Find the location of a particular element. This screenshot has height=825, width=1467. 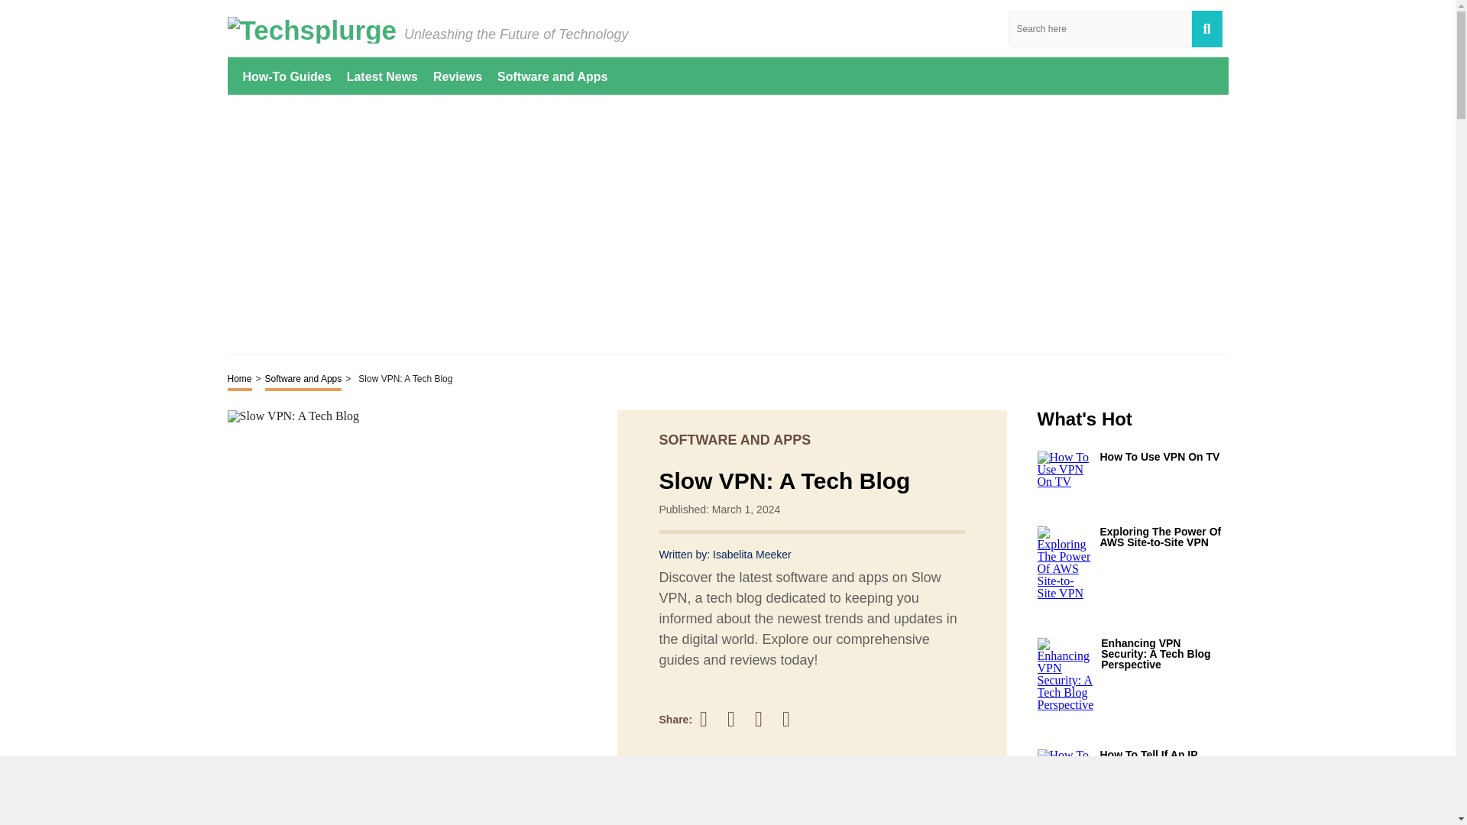

Share on WhatsApp is located at coordinates (793, 718).